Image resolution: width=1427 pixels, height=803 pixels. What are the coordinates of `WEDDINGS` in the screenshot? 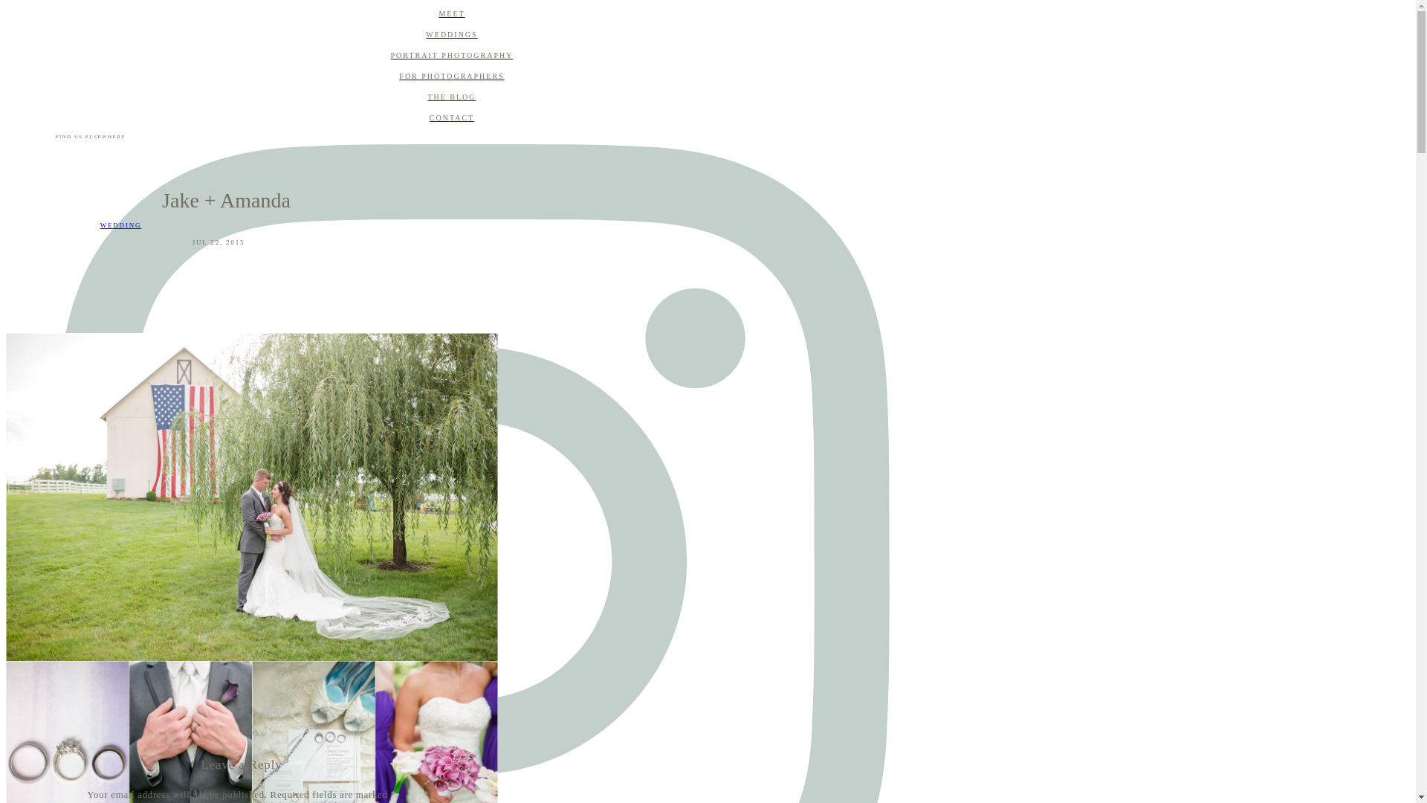 It's located at (451, 34).